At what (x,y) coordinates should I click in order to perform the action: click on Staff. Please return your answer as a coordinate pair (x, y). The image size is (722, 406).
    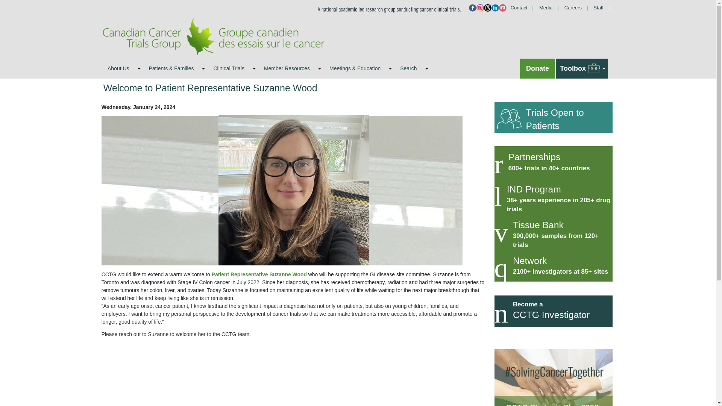
    Looking at the image, I should click on (604, 8).